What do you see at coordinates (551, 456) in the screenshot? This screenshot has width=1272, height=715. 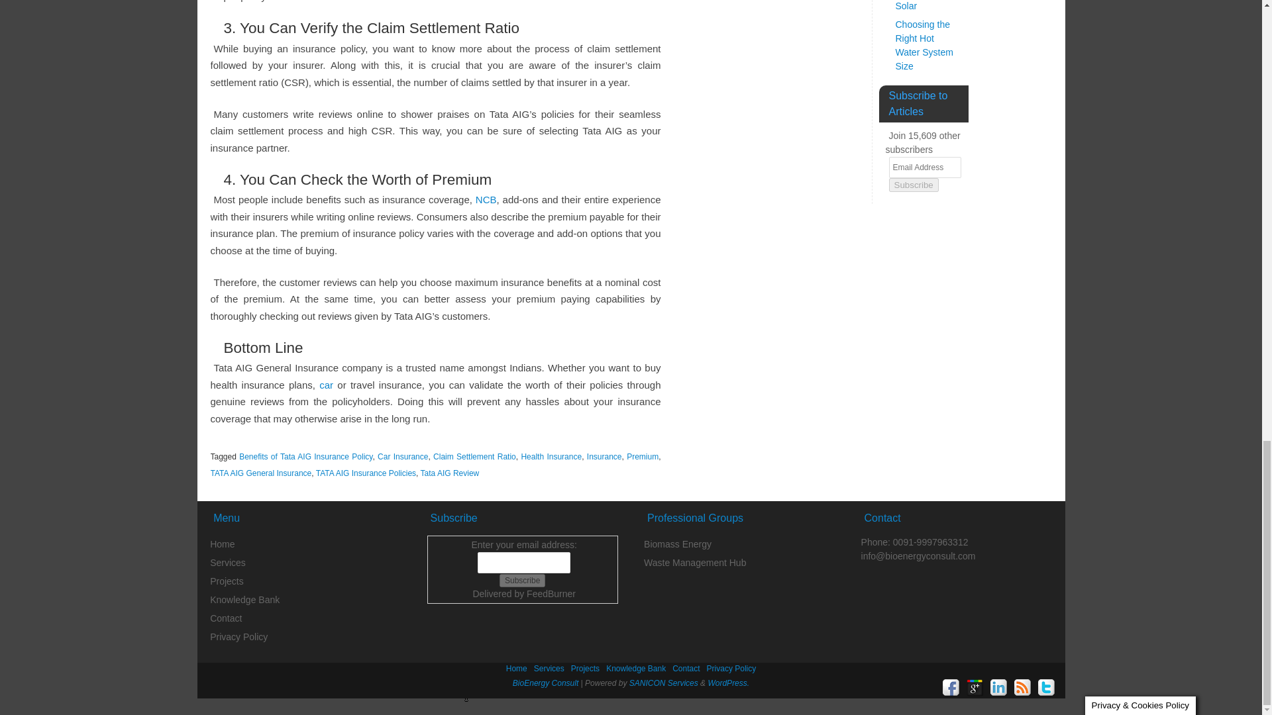 I see `Health Insurance` at bounding box center [551, 456].